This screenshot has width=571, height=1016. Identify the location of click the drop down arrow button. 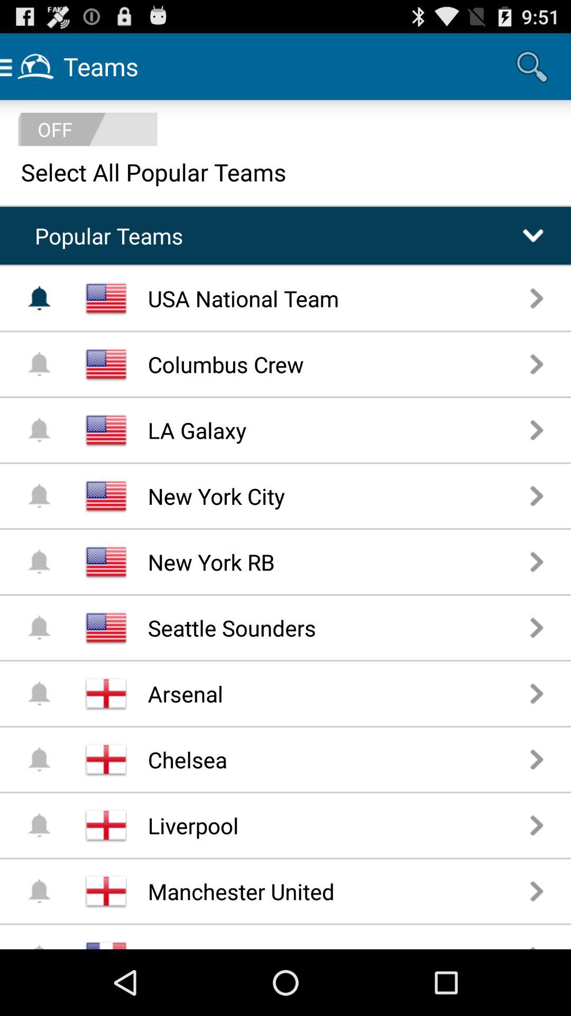
(533, 236).